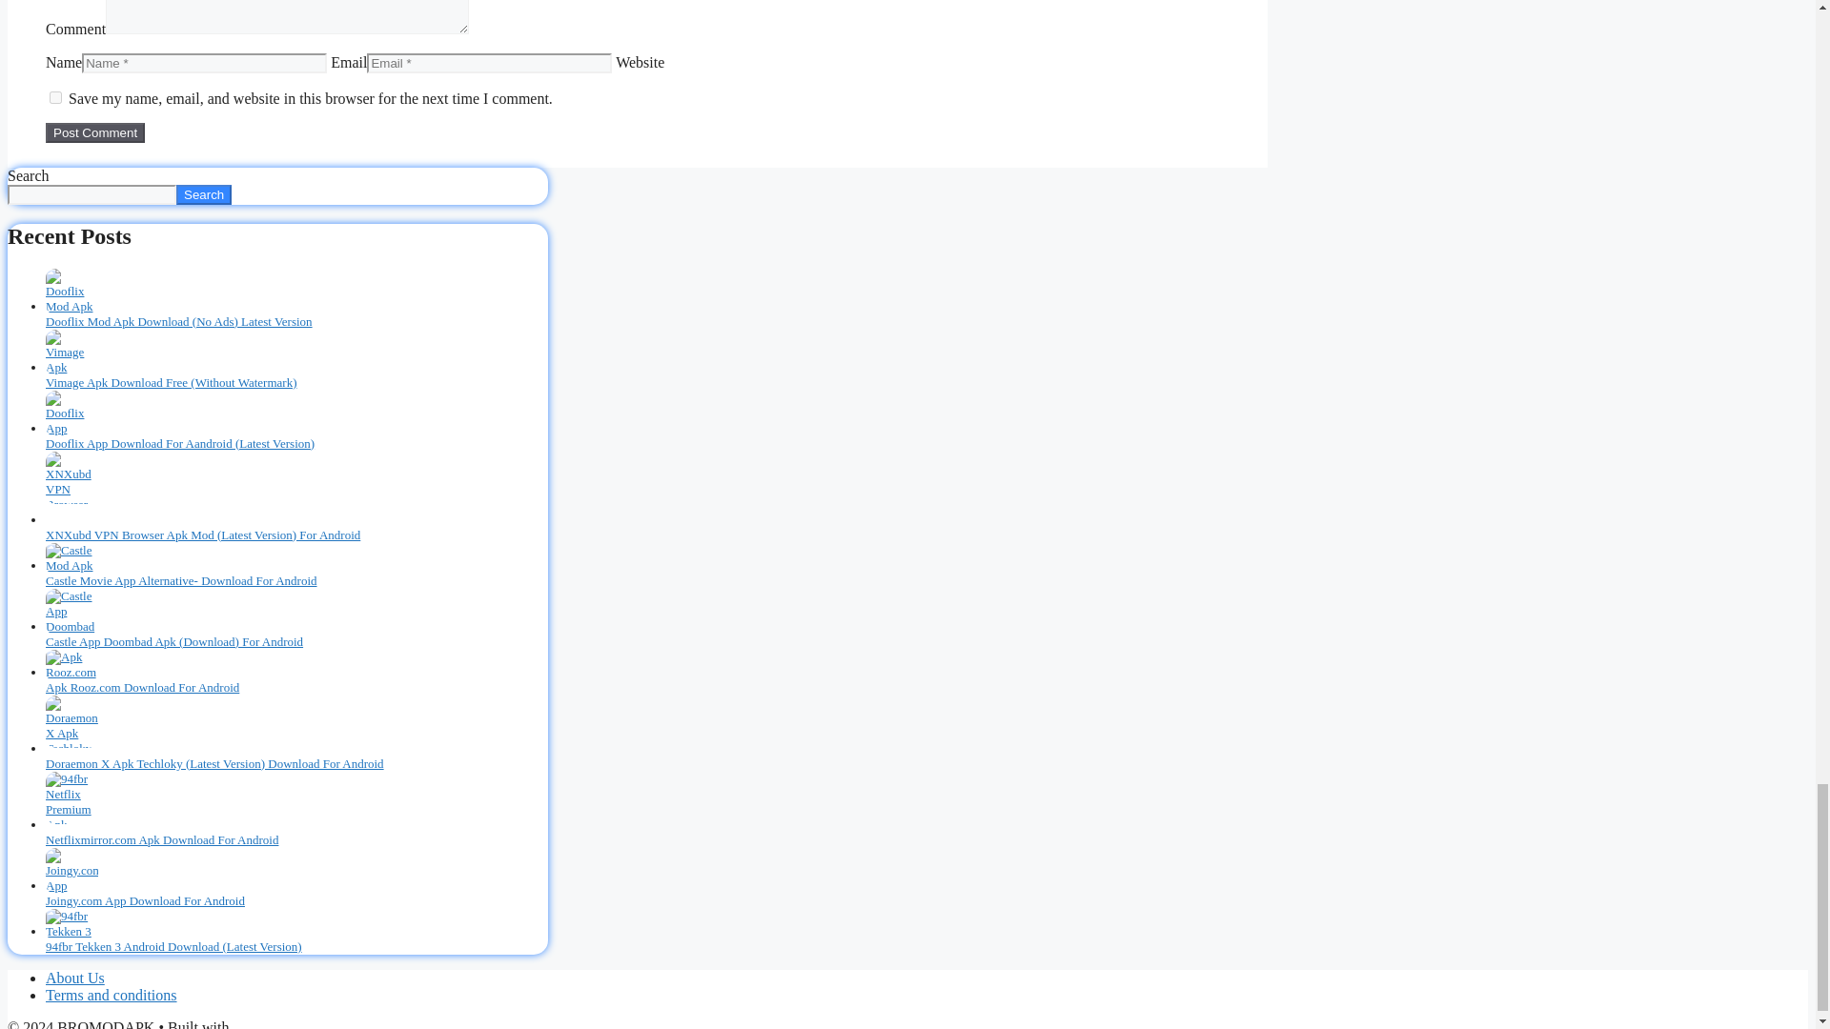 This screenshot has width=1830, height=1029. What do you see at coordinates (145, 900) in the screenshot?
I see `Joingy.com App Download For Android` at bounding box center [145, 900].